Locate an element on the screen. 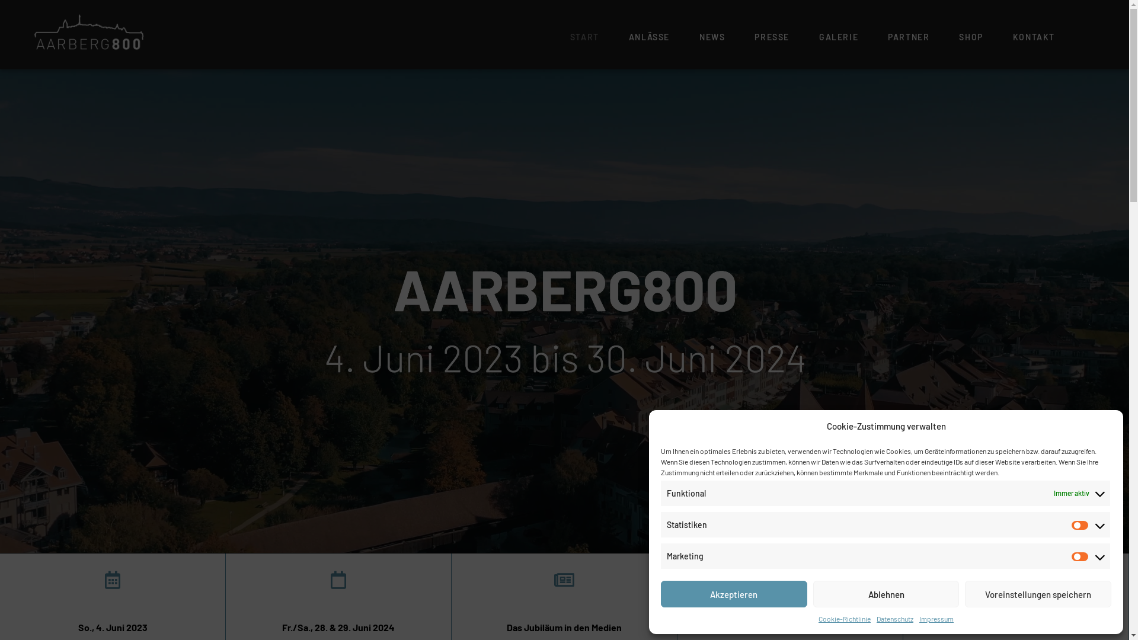  Voreinstellungen speichern is located at coordinates (1038, 594).